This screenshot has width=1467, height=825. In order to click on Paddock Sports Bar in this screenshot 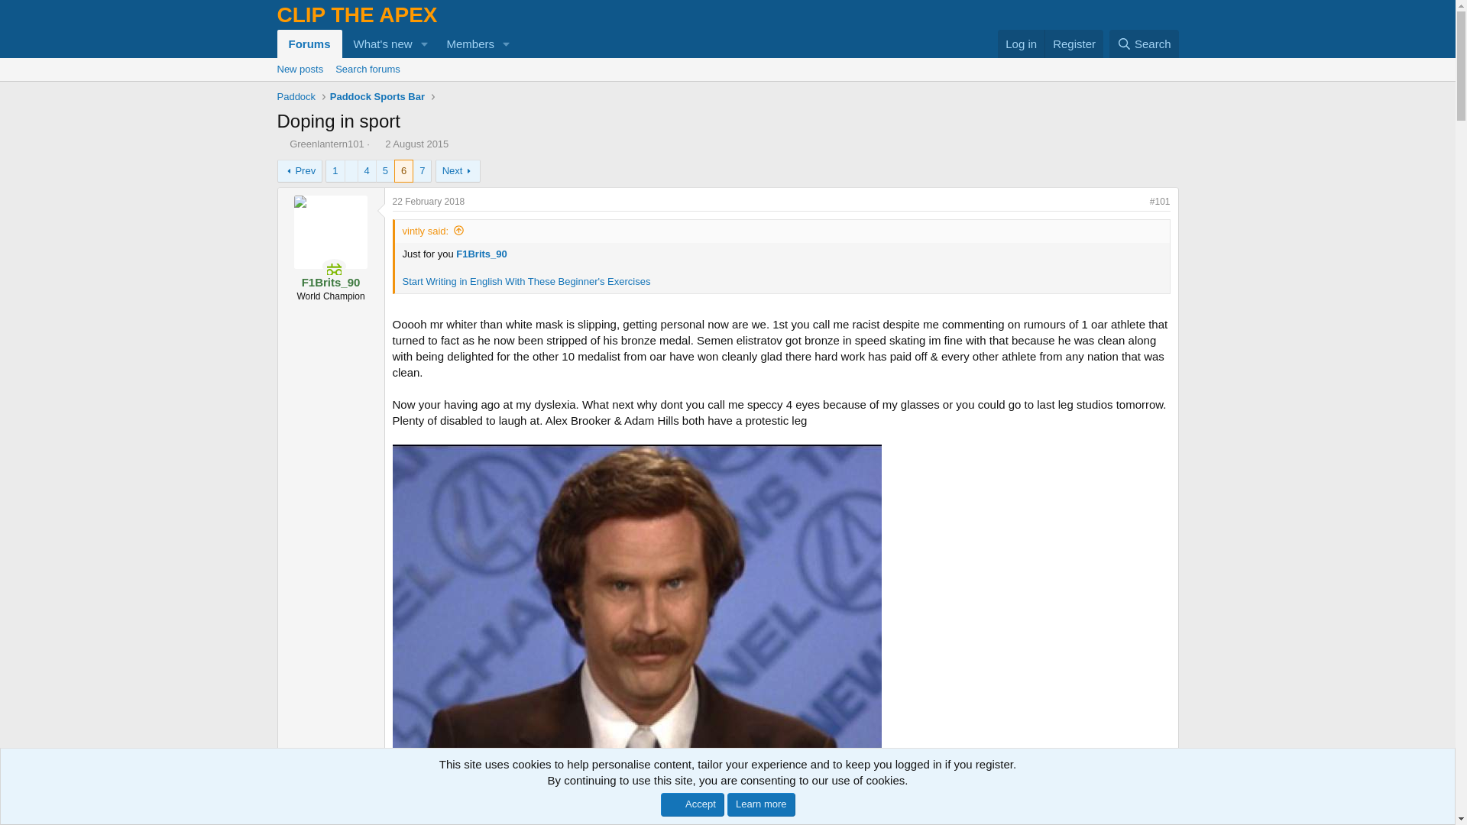, I will do `click(281, 144)`.